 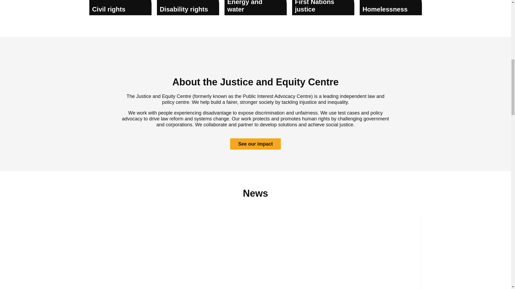 I want to click on Home 7, so click(x=391, y=7).